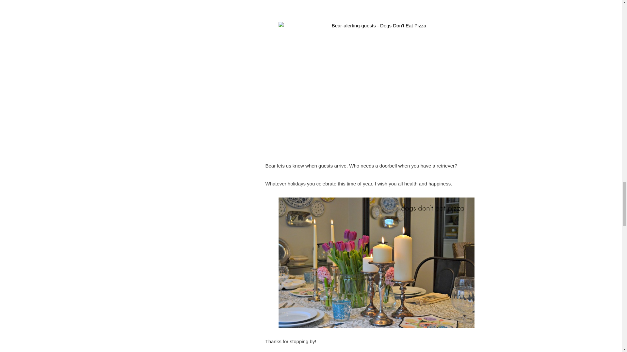  I want to click on dining-room-Passover-table - Dogs Don't Eat Pizza, so click(376, 6).